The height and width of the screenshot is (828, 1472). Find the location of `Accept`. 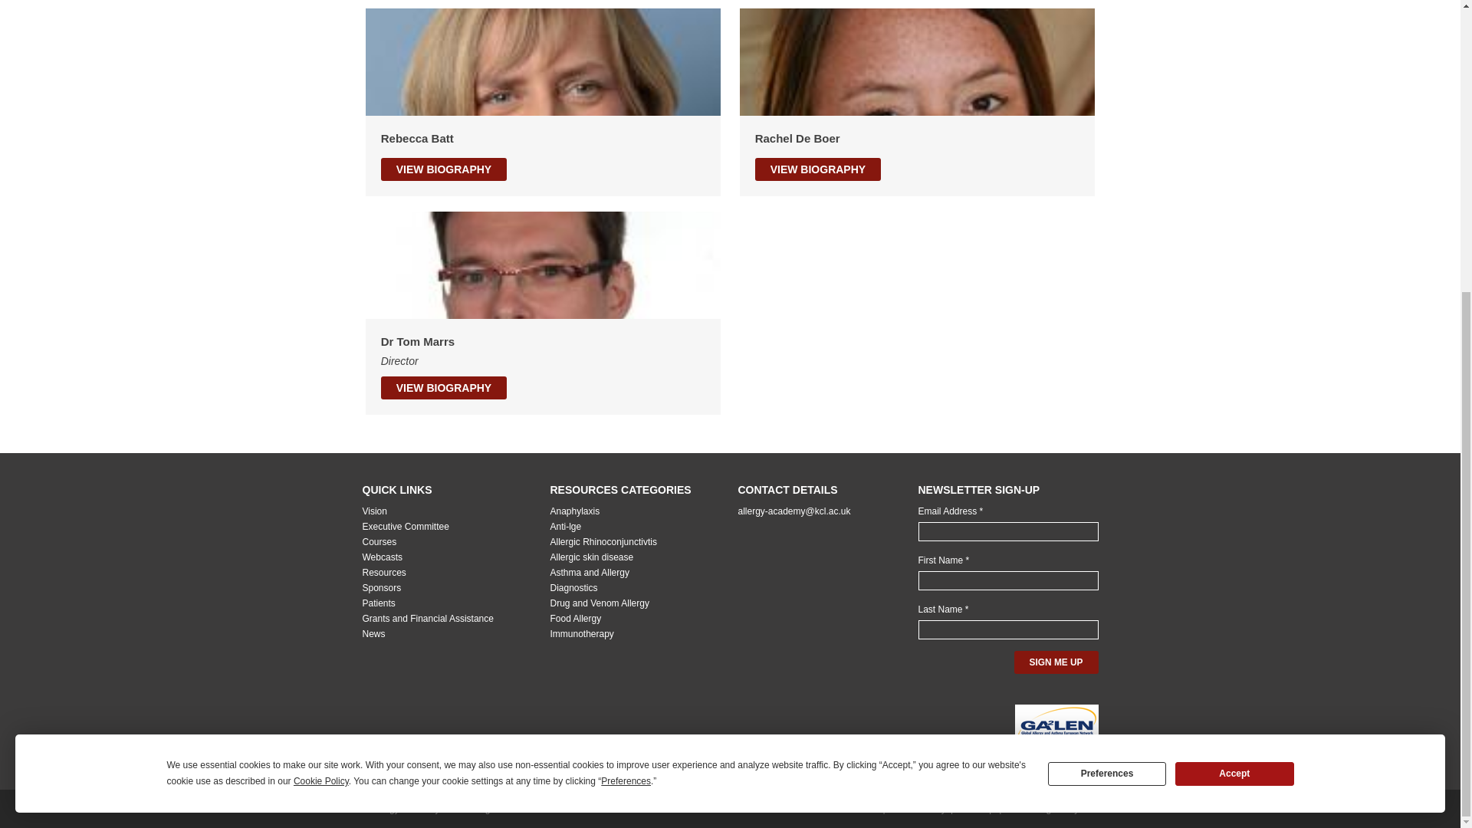

Accept is located at coordinates (1234, 330).